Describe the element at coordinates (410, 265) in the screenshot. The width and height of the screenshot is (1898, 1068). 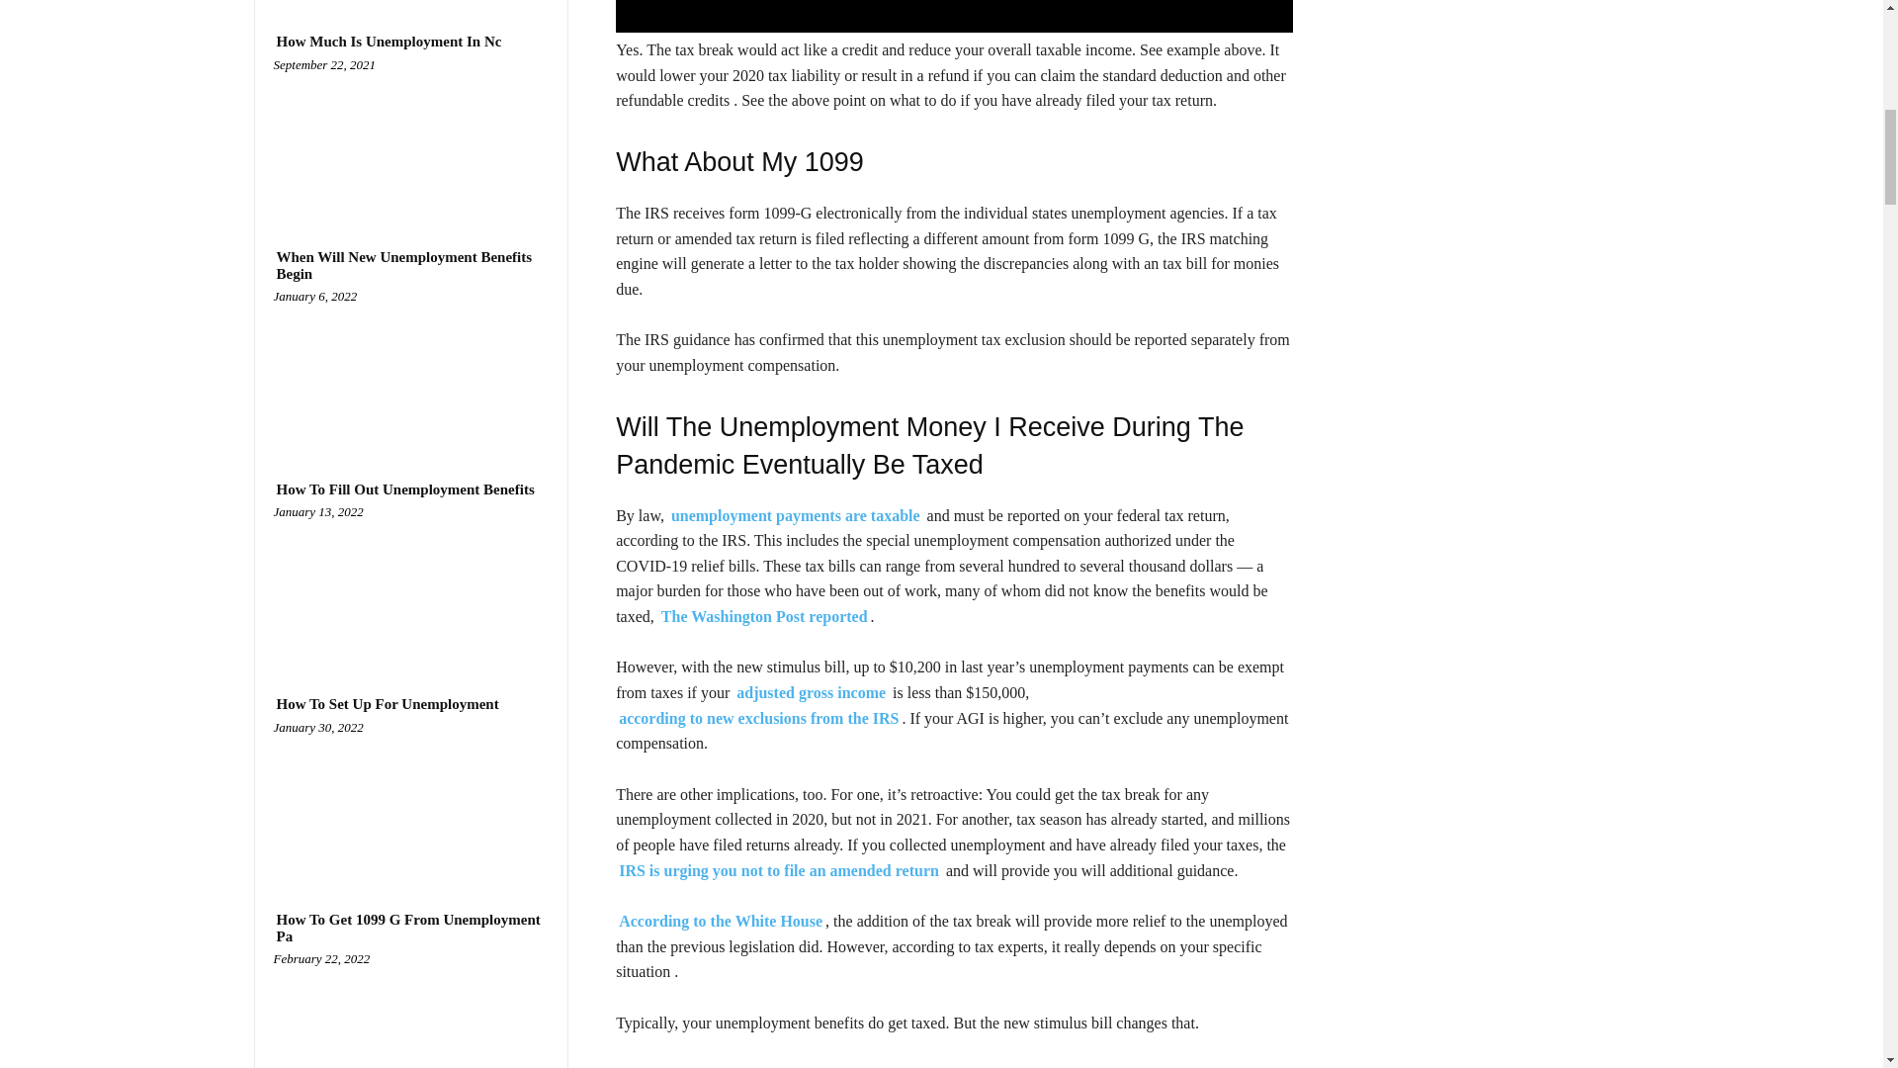
I see `When Will New Unemployment Benefits Begin` at that location.